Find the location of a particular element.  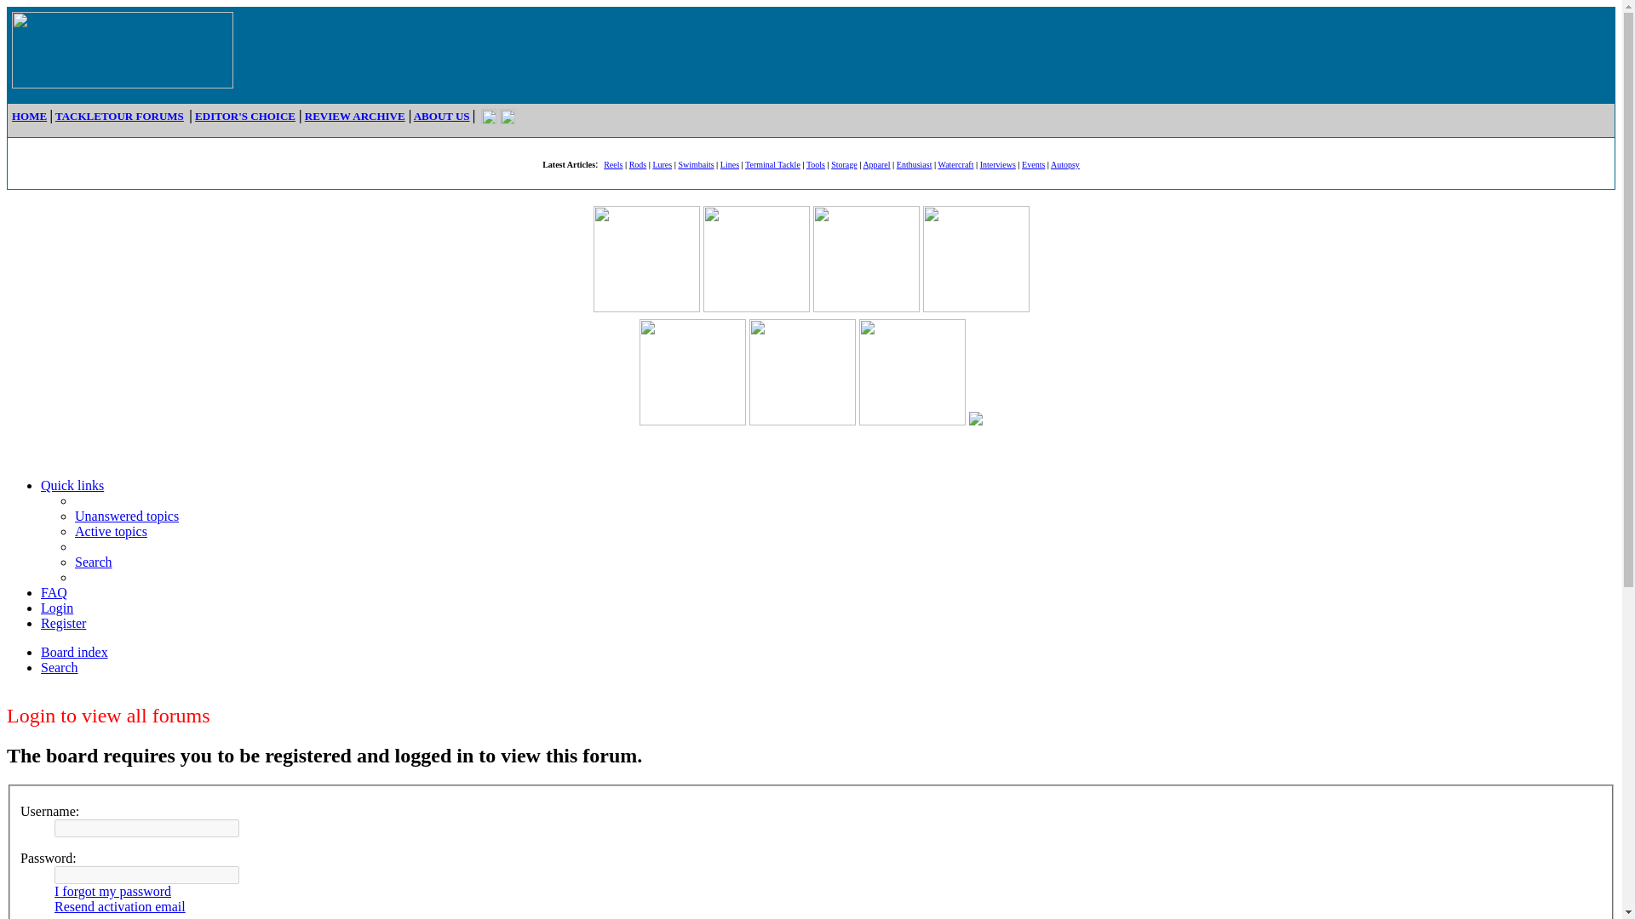

Quick links is located at coordinates (72, 485).